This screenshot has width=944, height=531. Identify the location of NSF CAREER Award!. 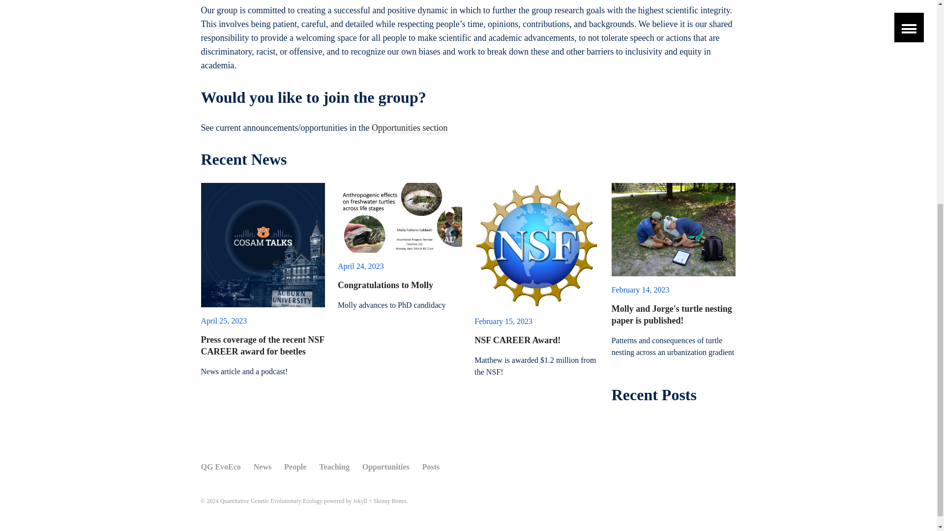
(517, 340).